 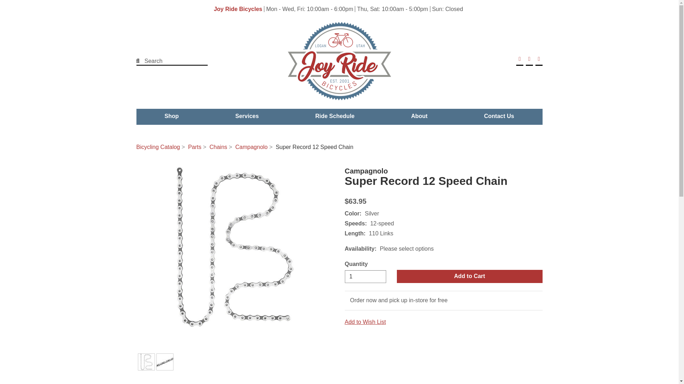 I want to click on Color: Silver, so click(x=165, y=362).